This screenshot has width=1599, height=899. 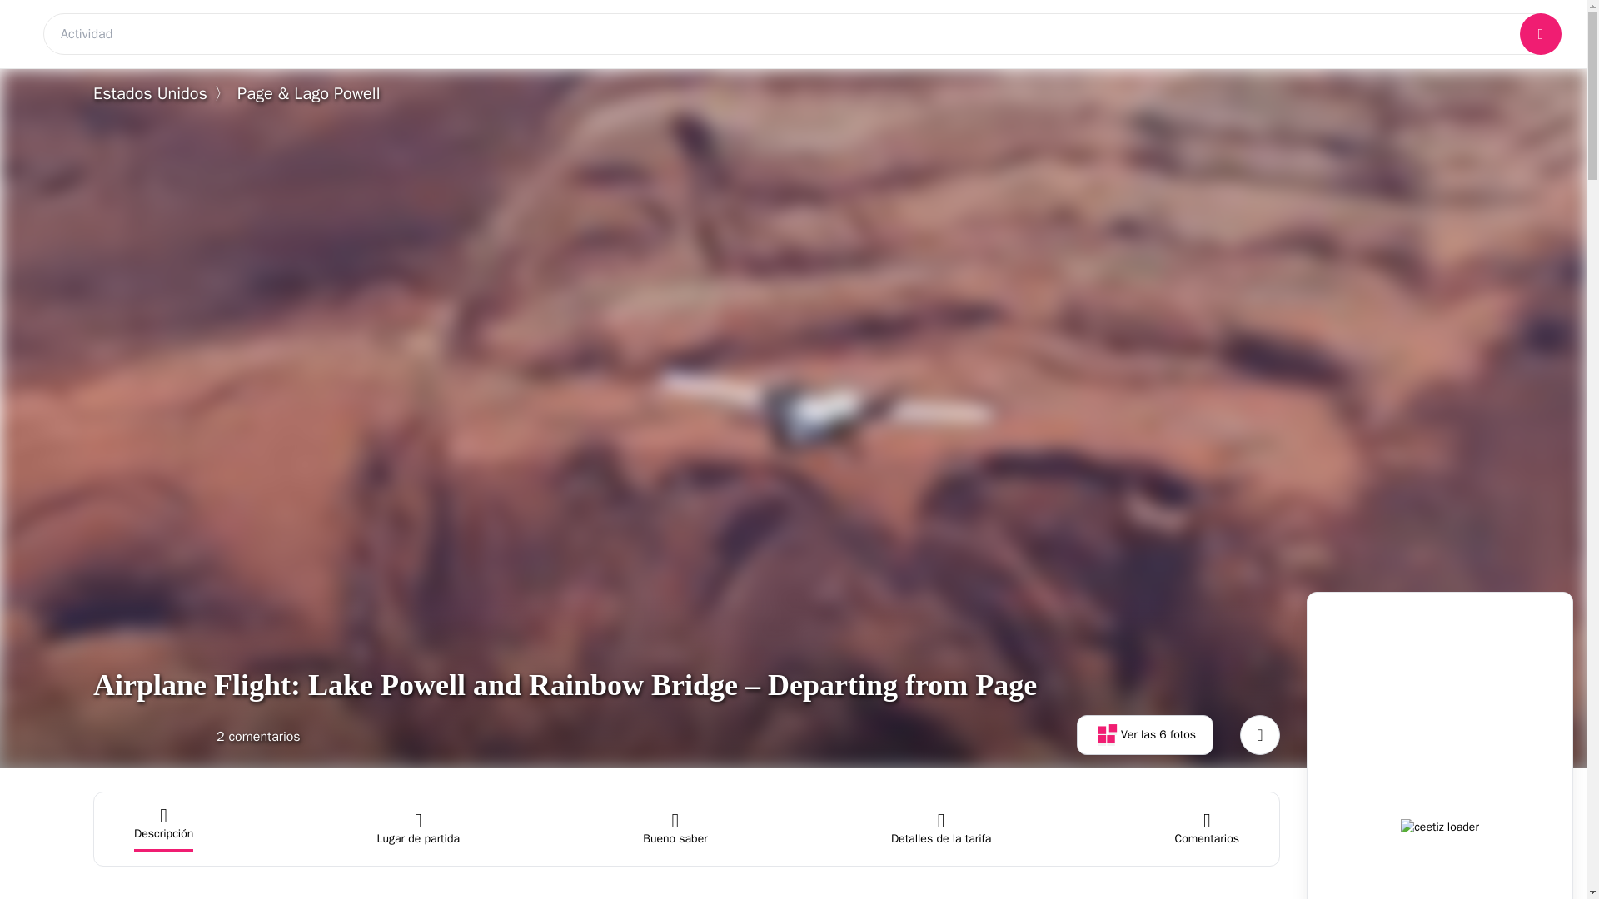 I want to click on Comentarios, so click(x=1208, y=829).